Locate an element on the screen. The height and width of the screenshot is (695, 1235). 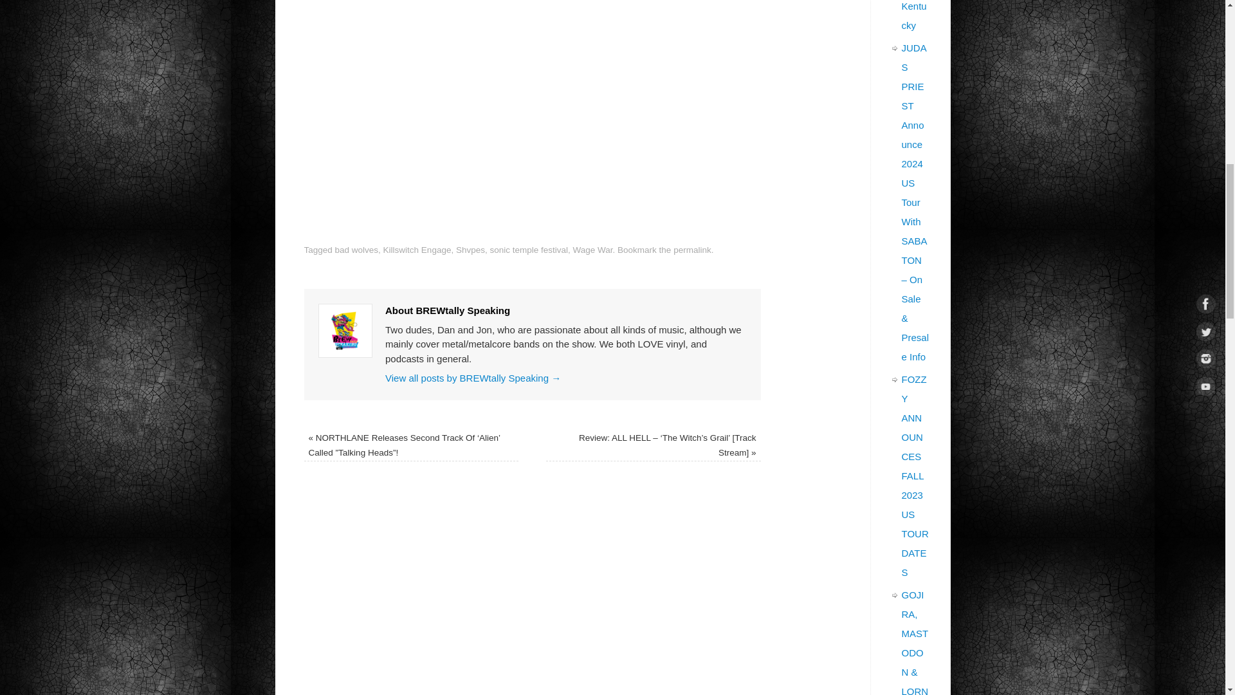
sonic temple festival is located at coordinates (529, 250).